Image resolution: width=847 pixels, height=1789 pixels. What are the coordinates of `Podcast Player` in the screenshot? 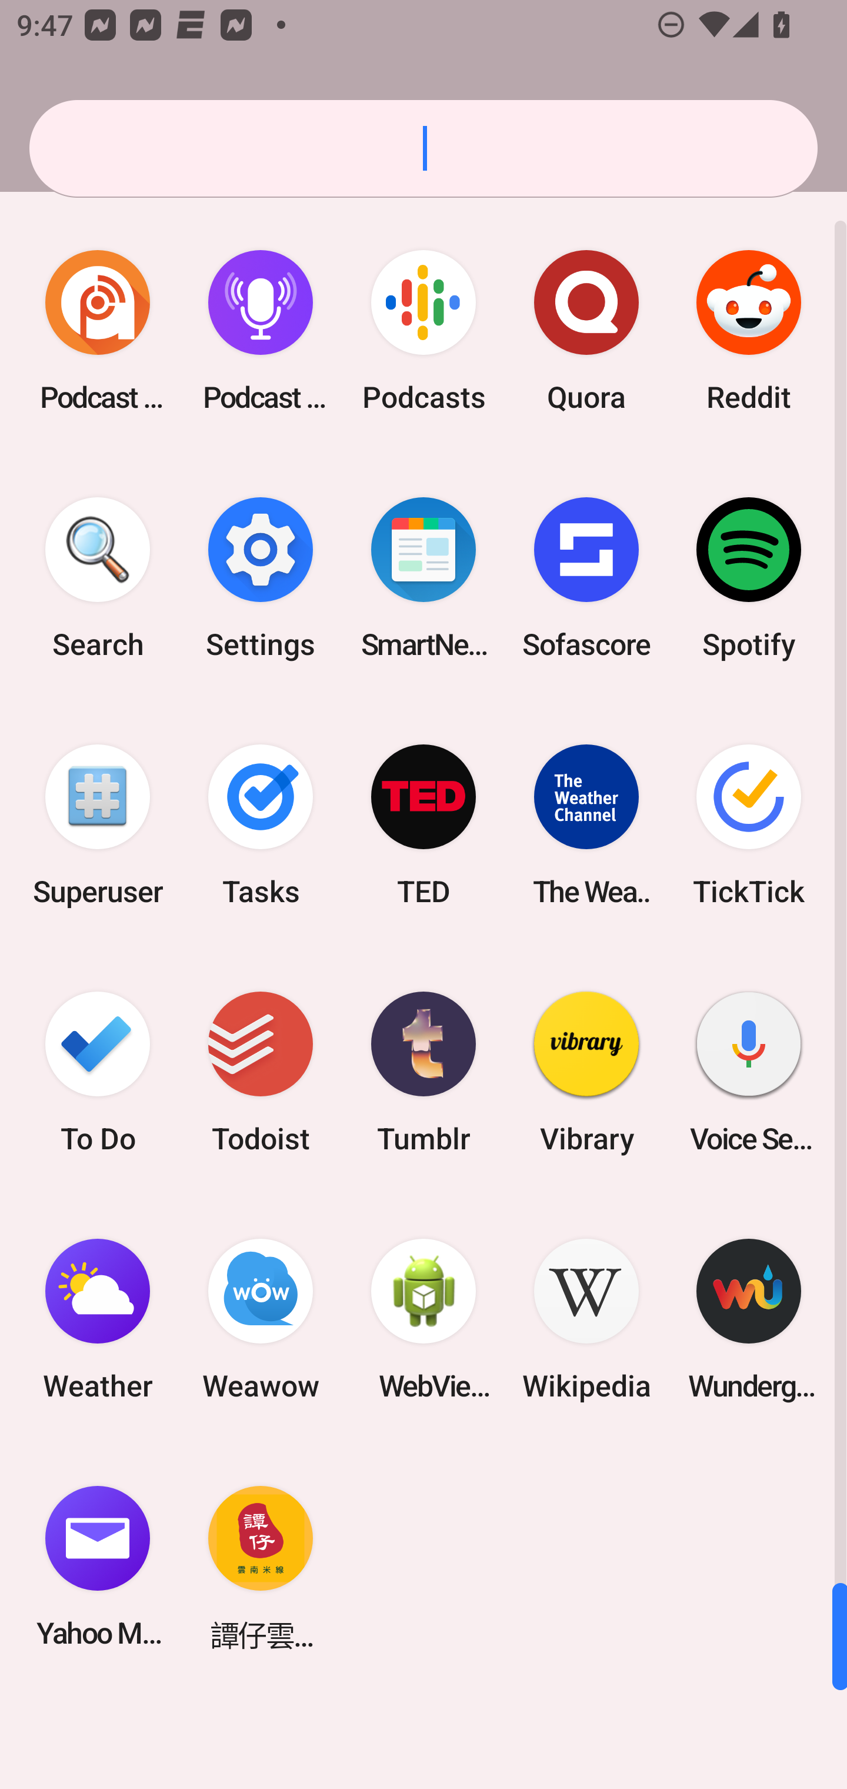 It's located at (261, 331).